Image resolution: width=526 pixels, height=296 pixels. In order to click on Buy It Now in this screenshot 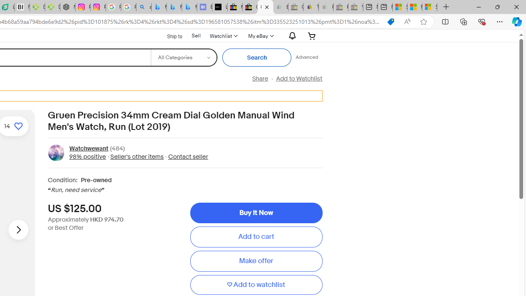, I will do `click(256, 213)`.